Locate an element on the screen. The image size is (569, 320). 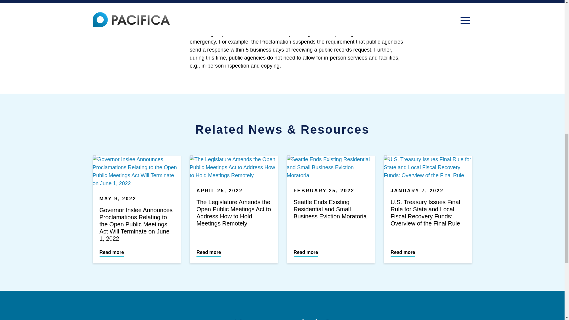
Read more is located at coordinates (306, 253).